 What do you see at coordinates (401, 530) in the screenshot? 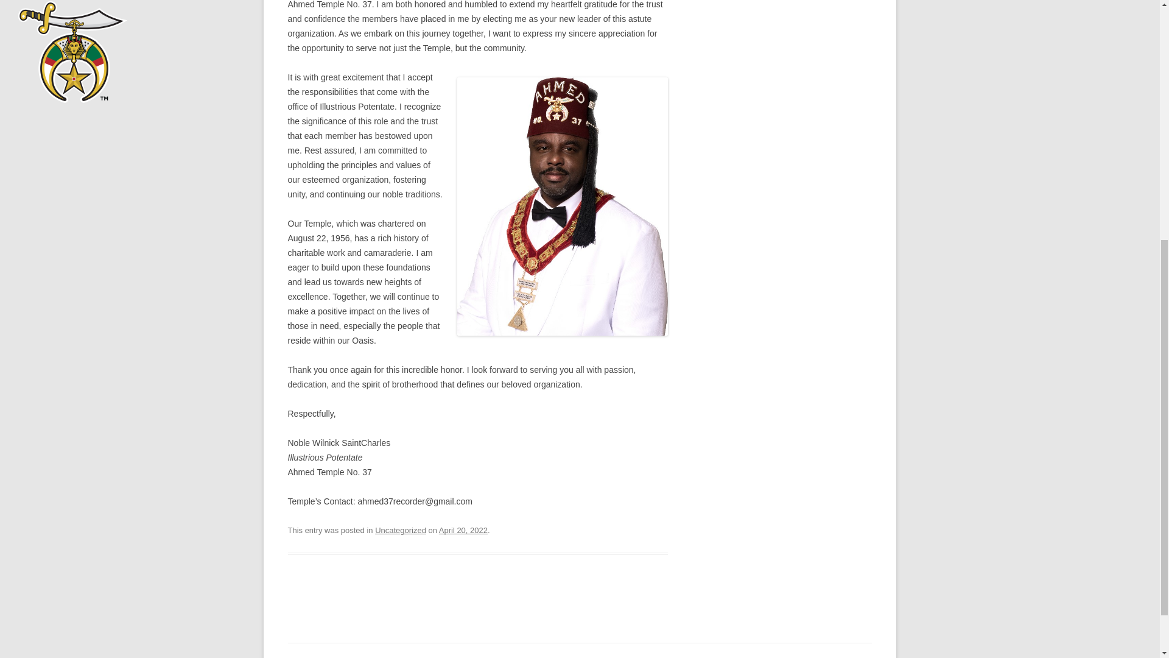
I see `Uncategorized` at bounding box center [401, 530].